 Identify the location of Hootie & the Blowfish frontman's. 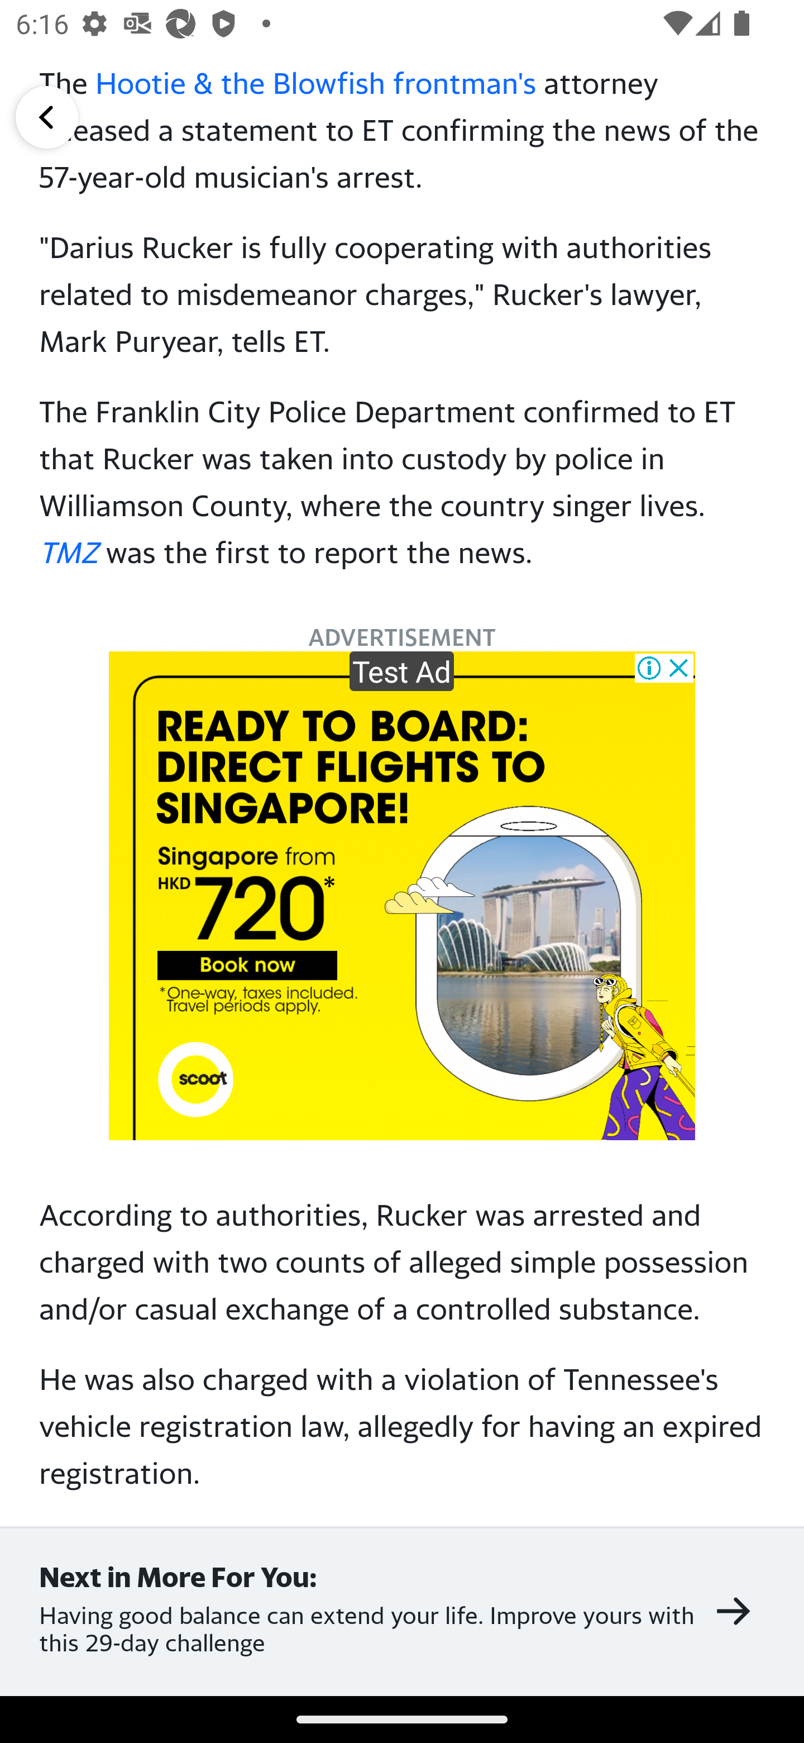
(315, 83).